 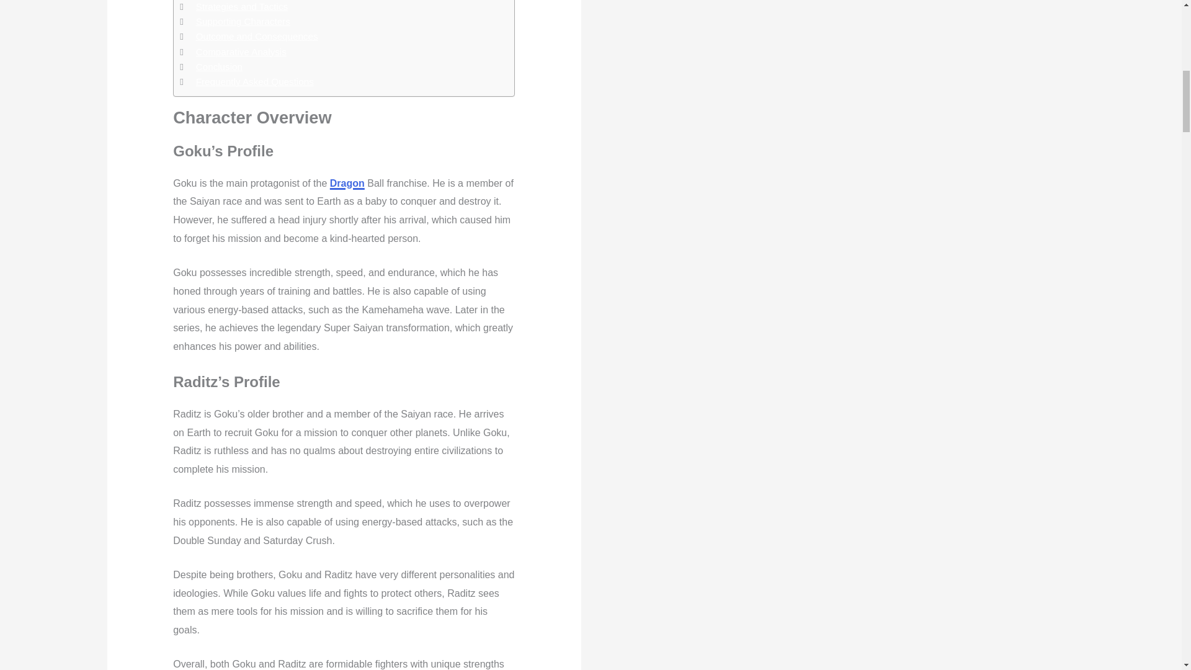 I want to click on Frequently Asked Questions, so click(x=255, y=81).